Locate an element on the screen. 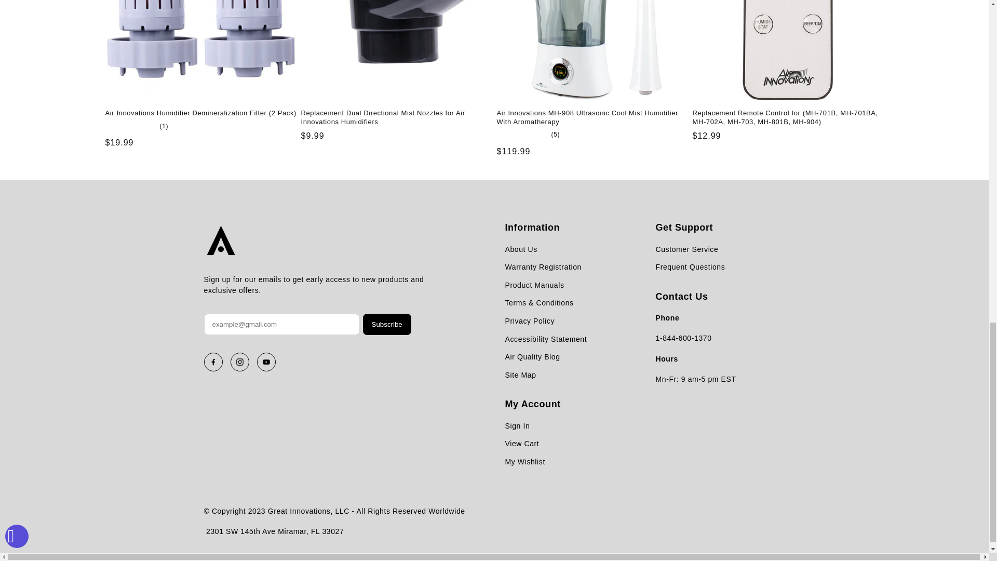 This screenshot has height=561, width=997. Sign In is located at coordinates (524, 426).